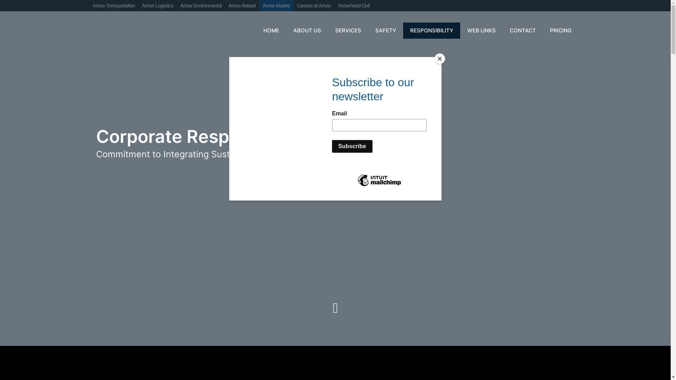  What do you see at coordinates (271, 31) in the screenshot?
I see `HOME` at bounding box center [271, 31].